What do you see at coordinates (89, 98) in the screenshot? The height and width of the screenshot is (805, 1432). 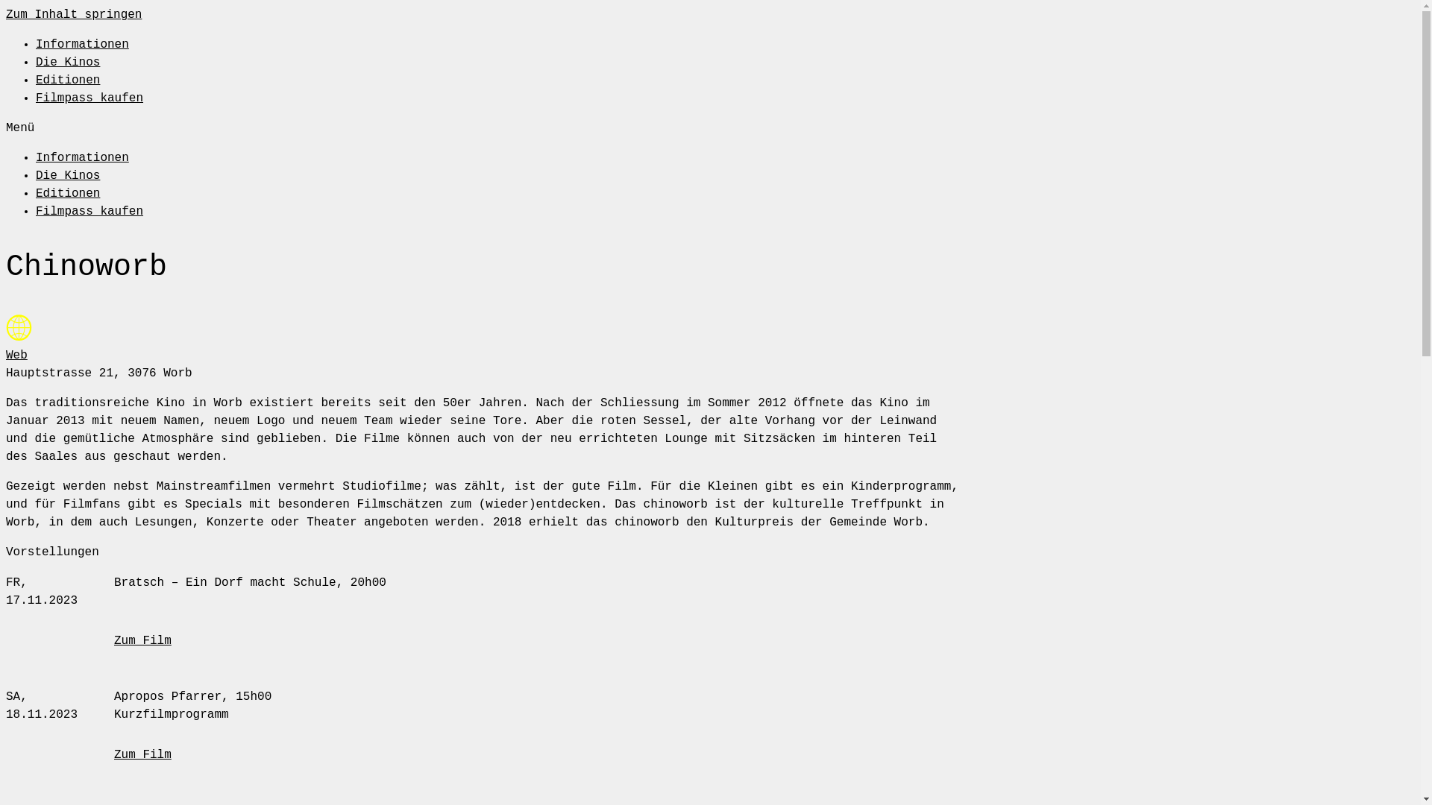 I see `Filmpass kaufen` at bounding box center [89, 98].